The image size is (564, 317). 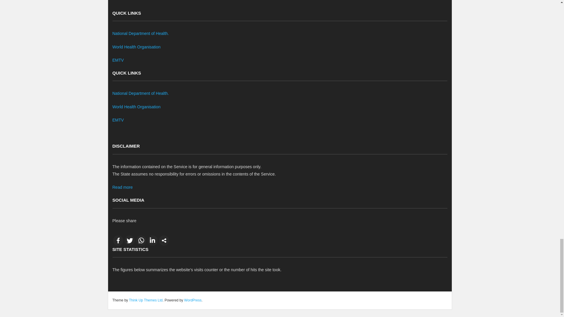 What do you see at coordinates (130, 241) in the screenshot?
I see `Twitter` at bounding box center [130, 241].